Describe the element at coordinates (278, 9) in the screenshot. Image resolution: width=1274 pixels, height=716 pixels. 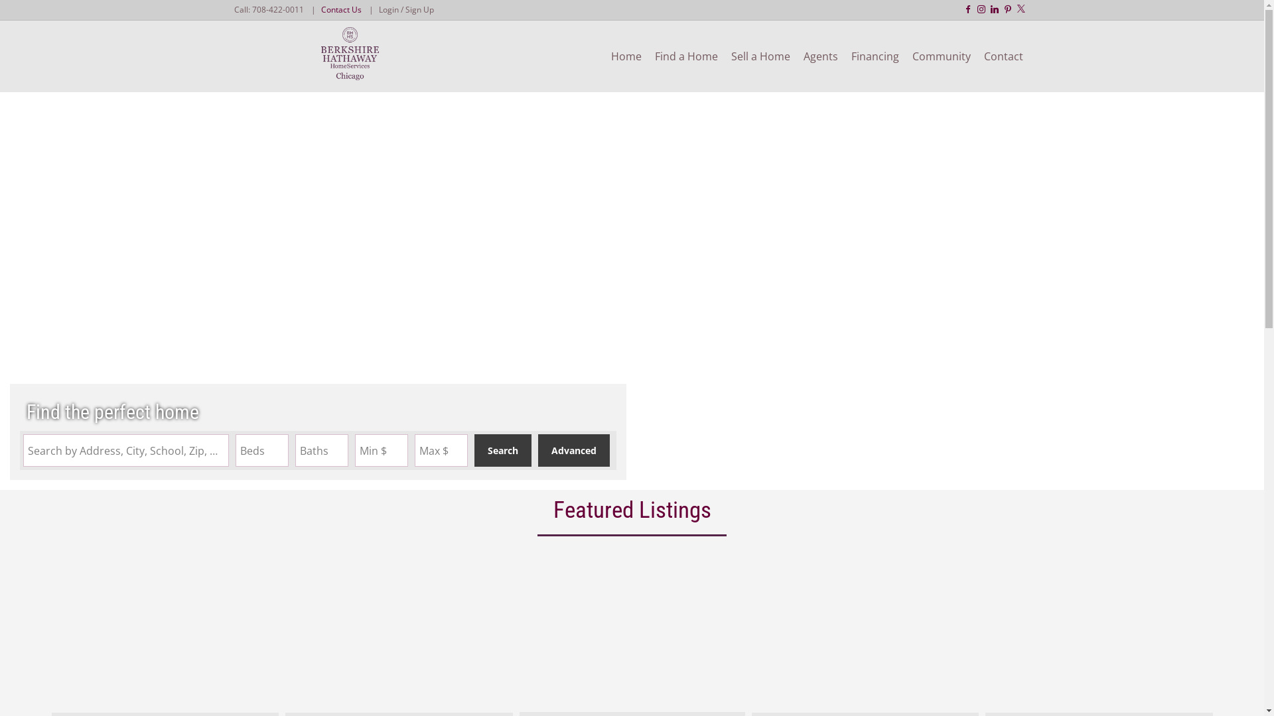
I see `708-422-0011` at that location.